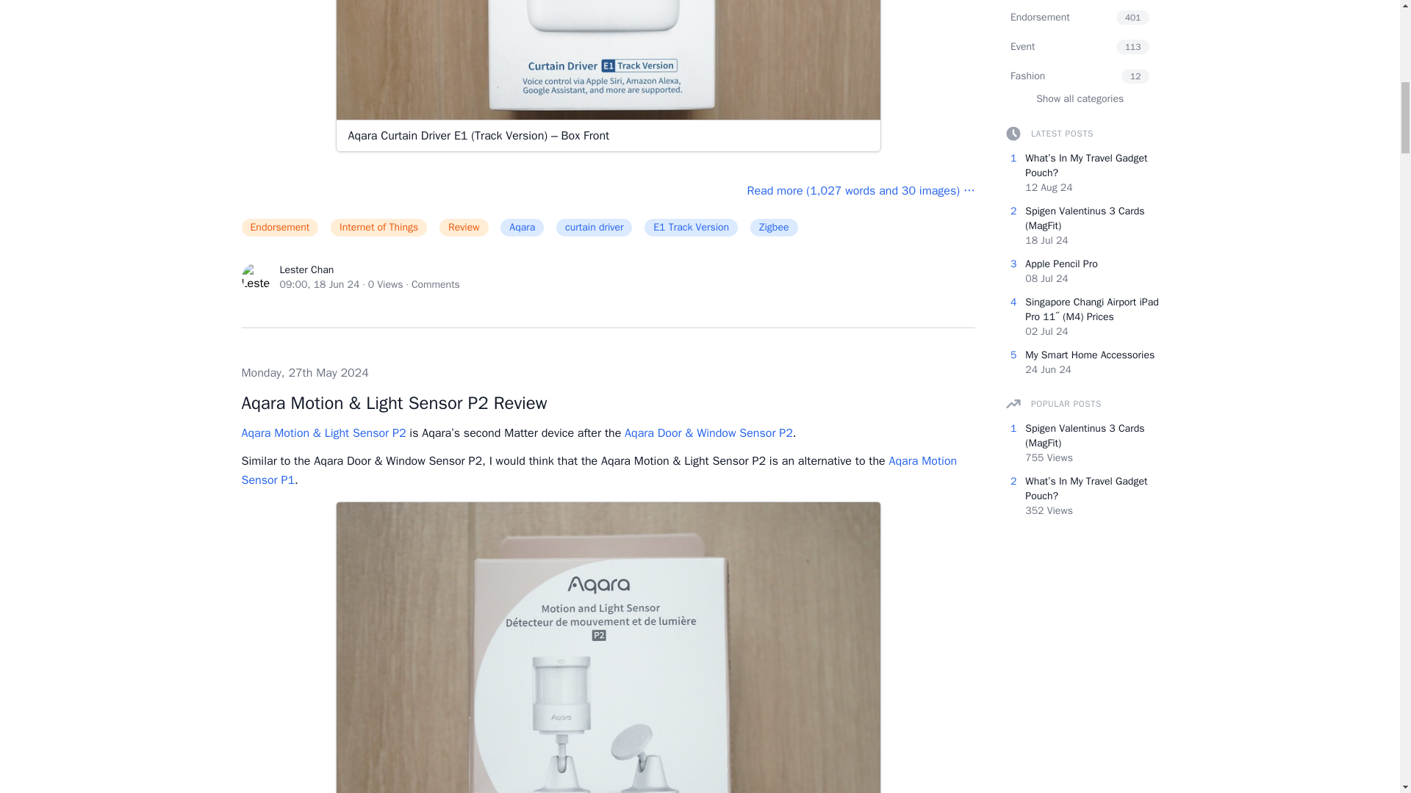 The width and height of the screenshot is (1411, 793). Describe the element at coordinates (598, 231) in the screenshot. I see `curtain driver` at that location.